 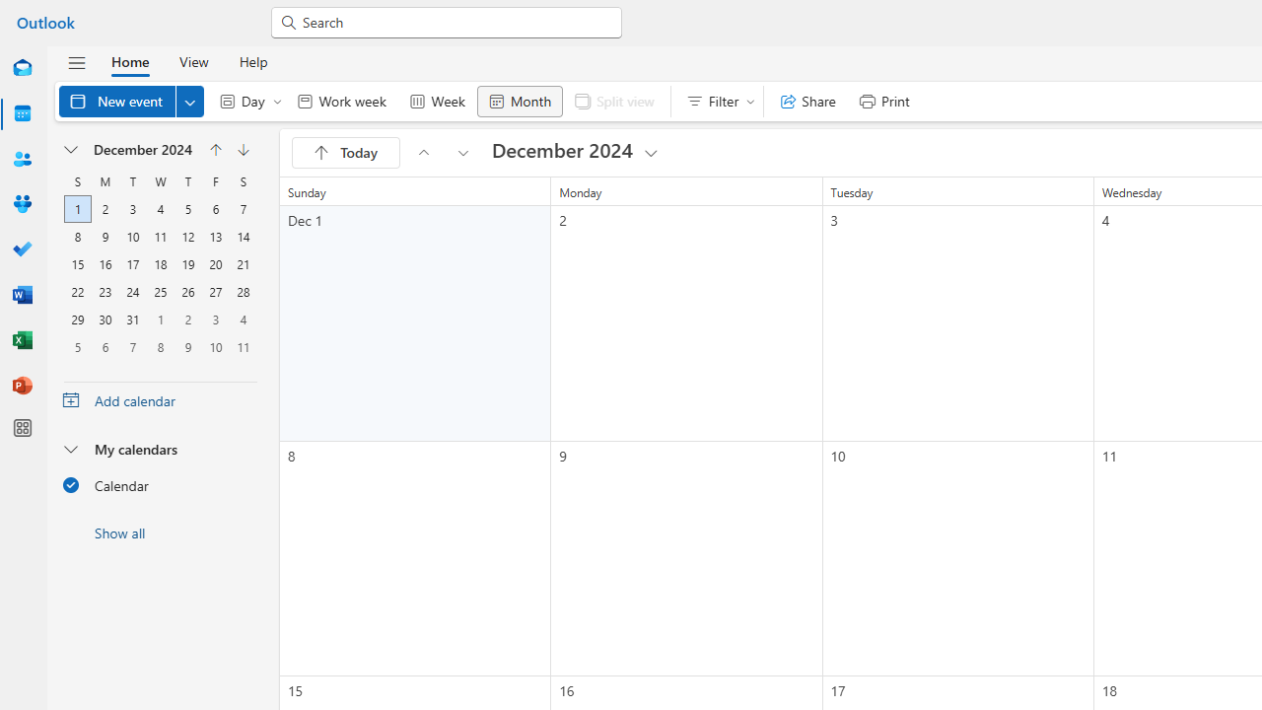 What do you see at coordinates (215, 209) in the screenshot?
I see `6, December, 2024` at bounding box center [215, 209].